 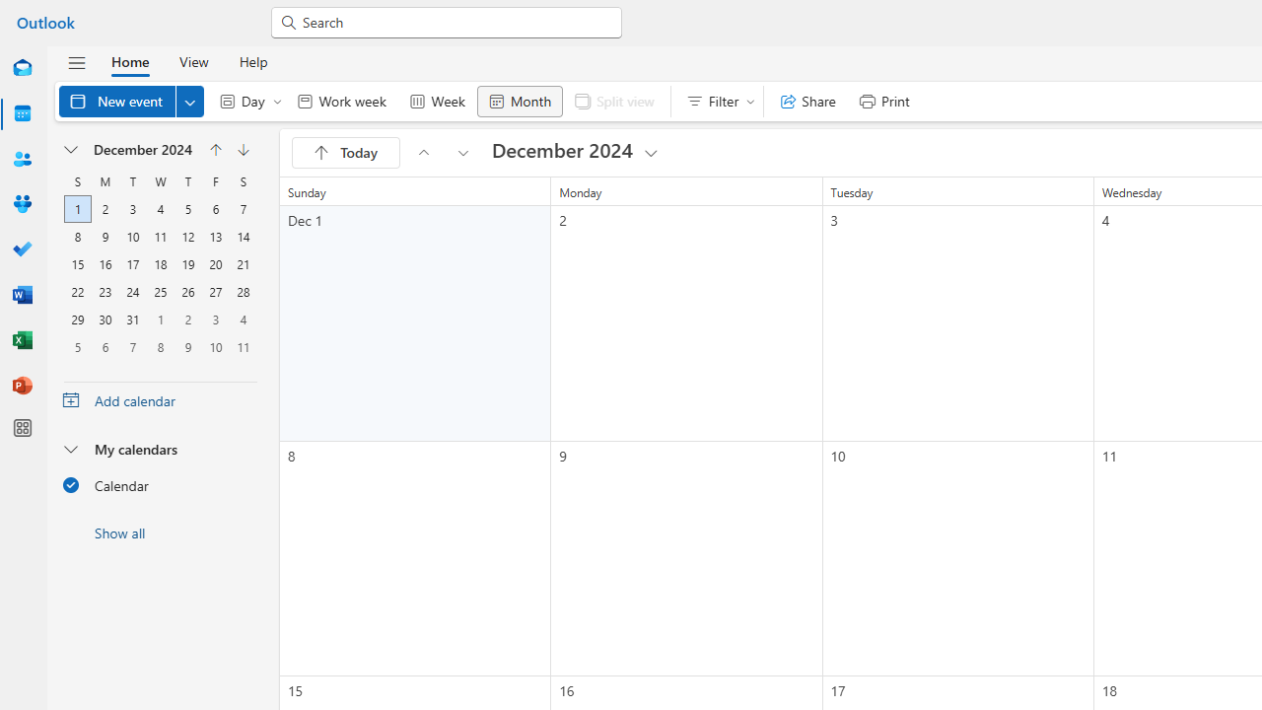 What do you see at coordinates (215, 209) in the screenshot?
I see `6, December, 2024` at bounding box center [215, 209].